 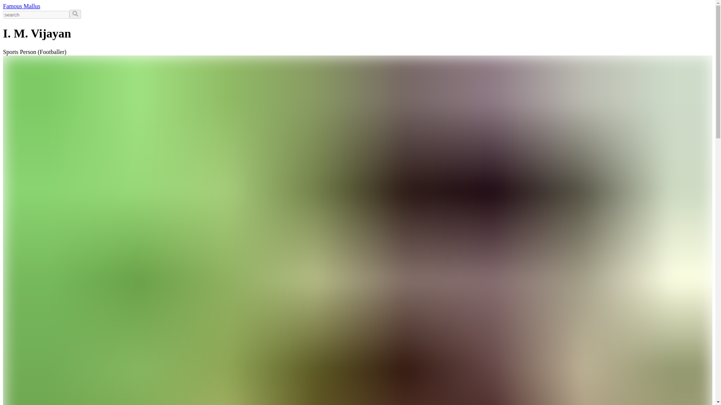 What do you see at coordinates (21, 6) in the screenshot?
I see `Famous Mallus` at bounding box center [21, 6].